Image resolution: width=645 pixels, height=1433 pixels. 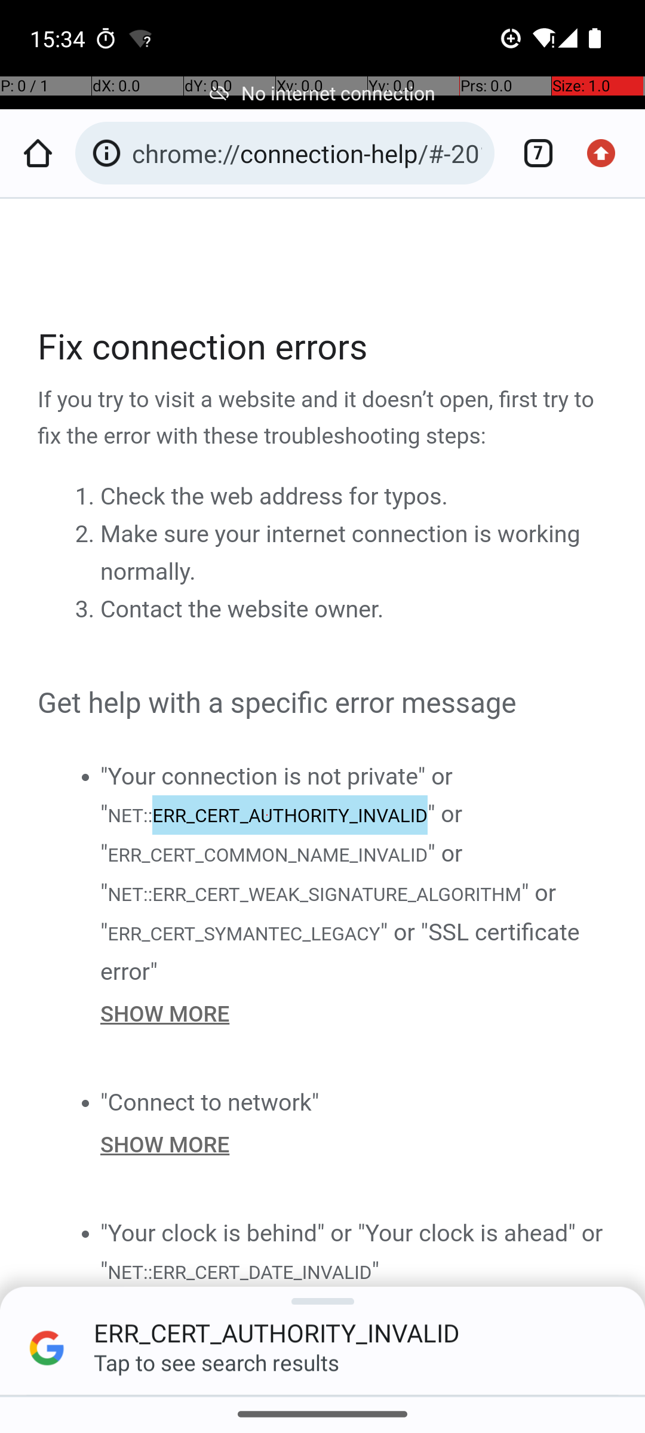 I want to click on "Connect to network", so click(x=210, y=1102).